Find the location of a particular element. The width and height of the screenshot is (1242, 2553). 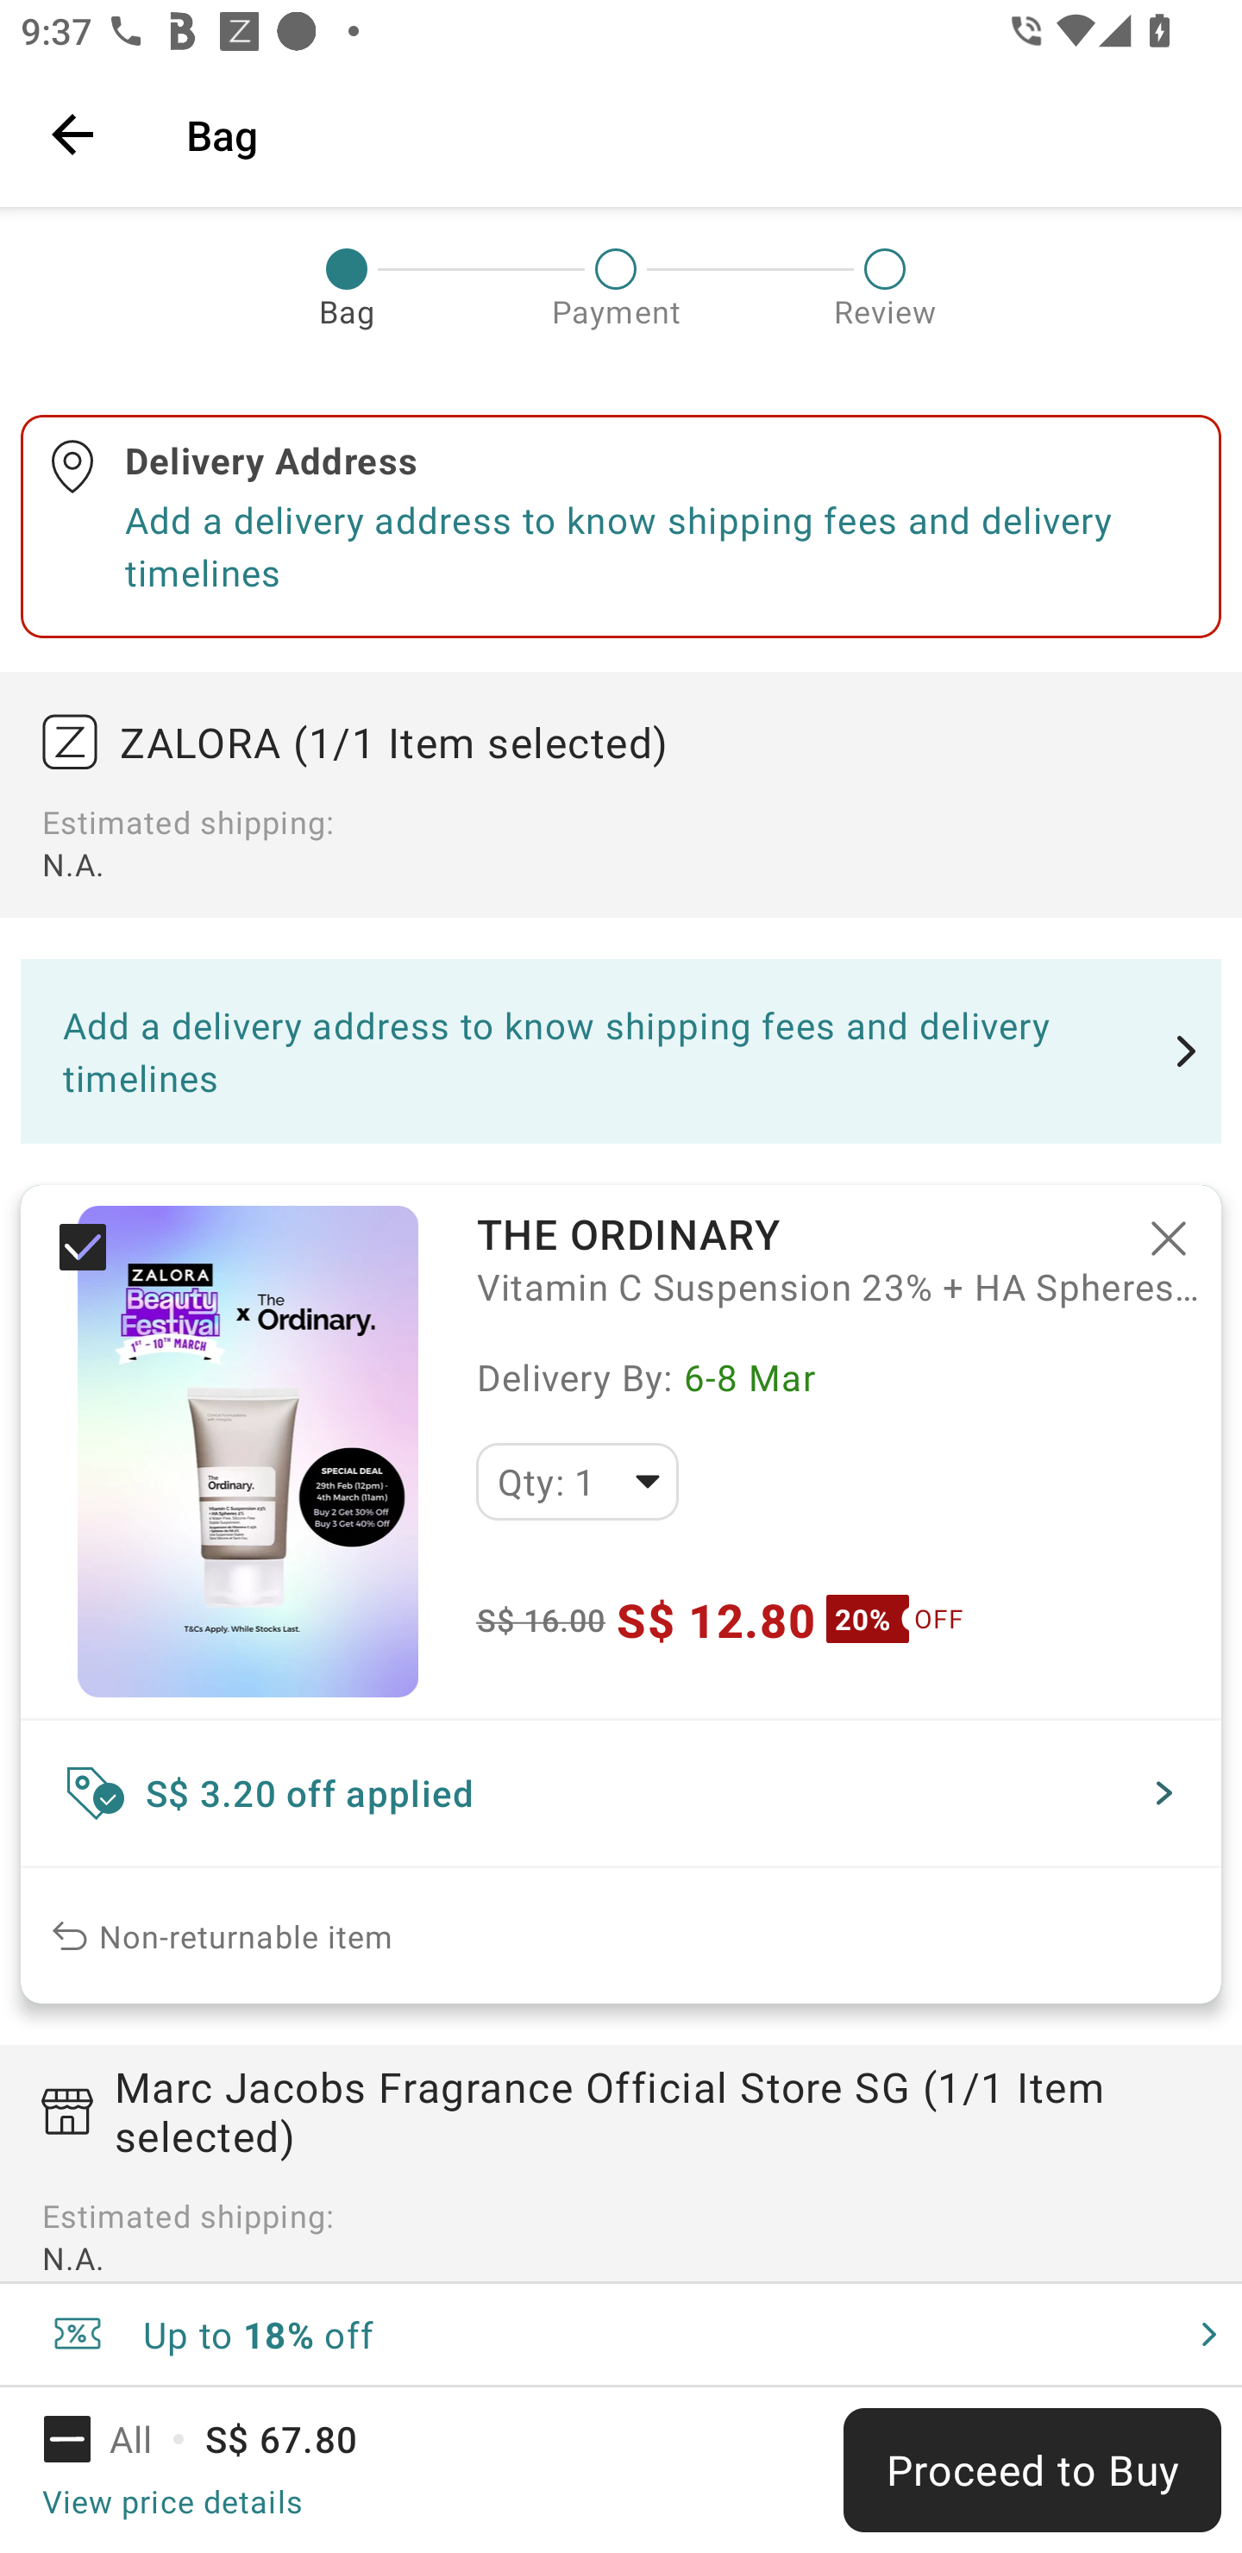

Bag is located at coordinates (693, 134).